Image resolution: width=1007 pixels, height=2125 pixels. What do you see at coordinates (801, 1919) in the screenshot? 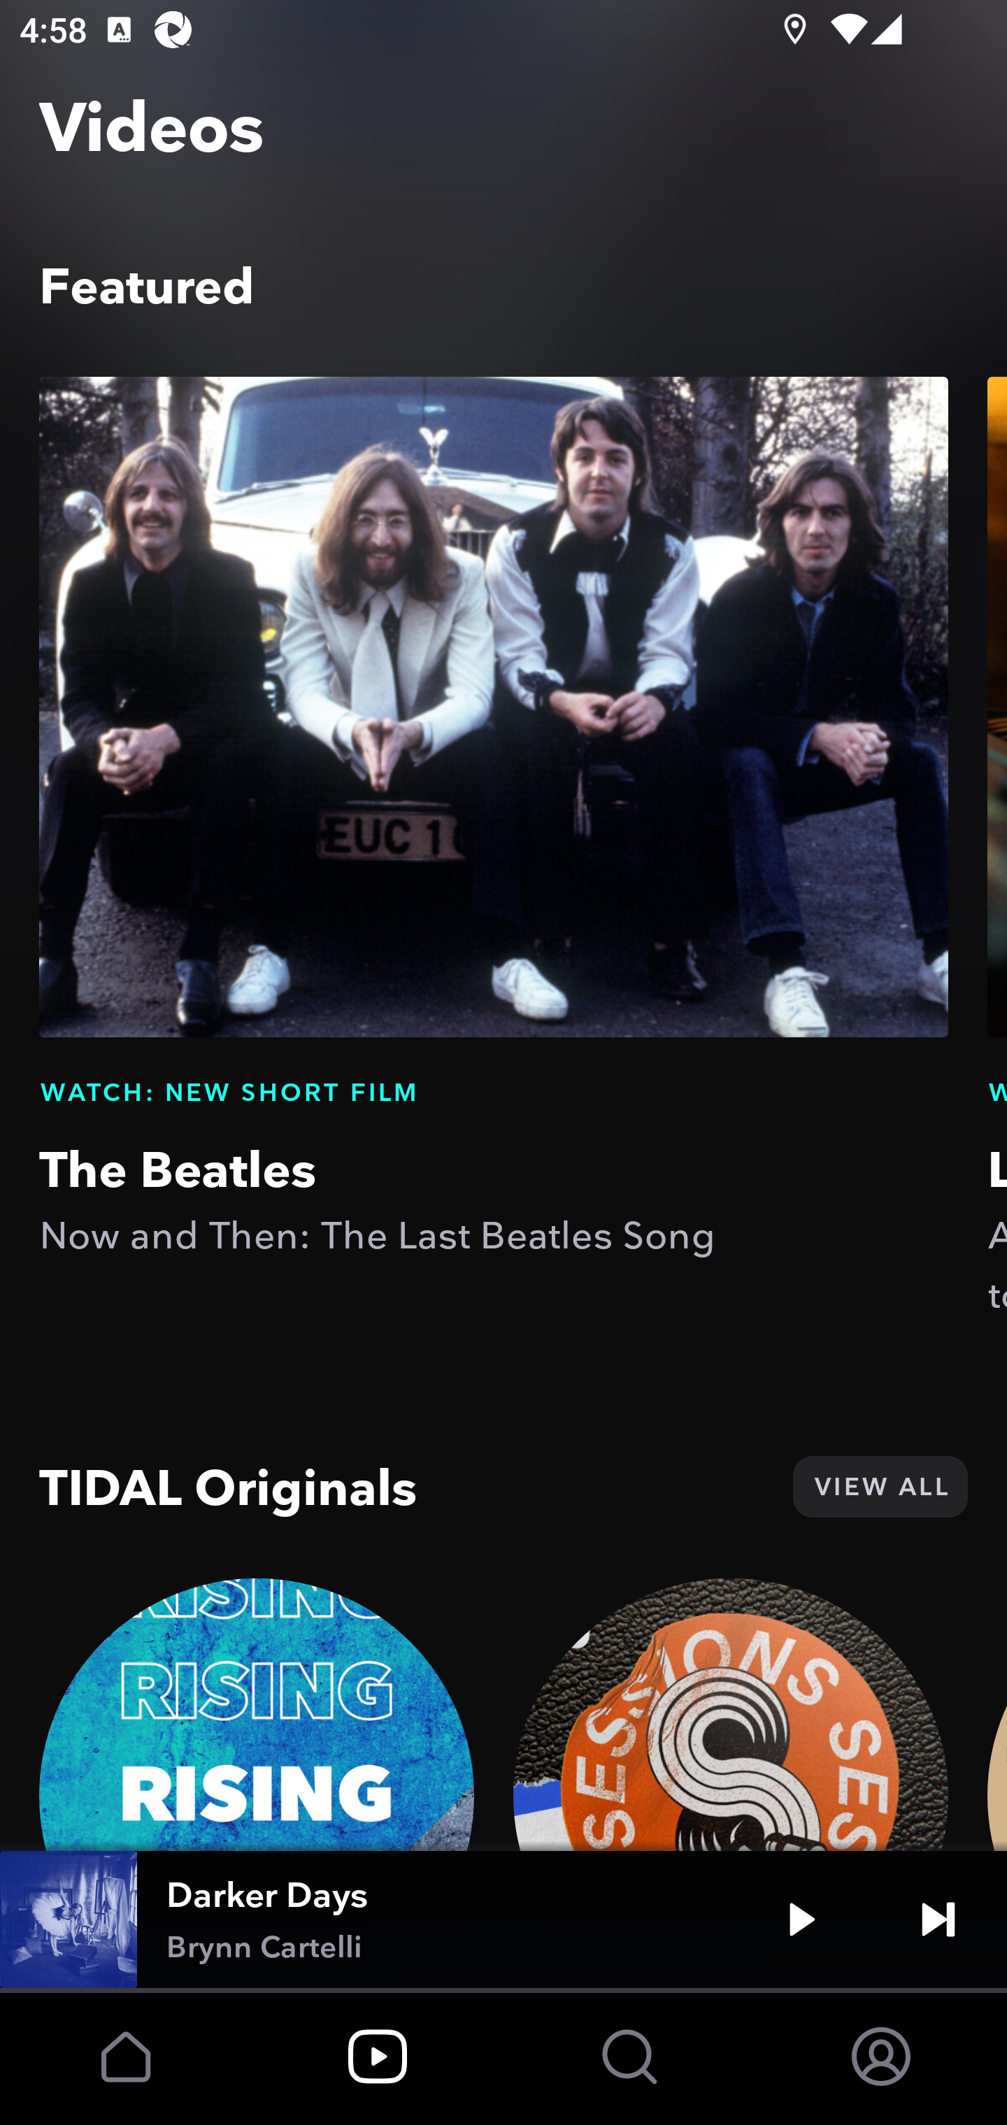
I see `Play` at bounding box center [801, 1919].